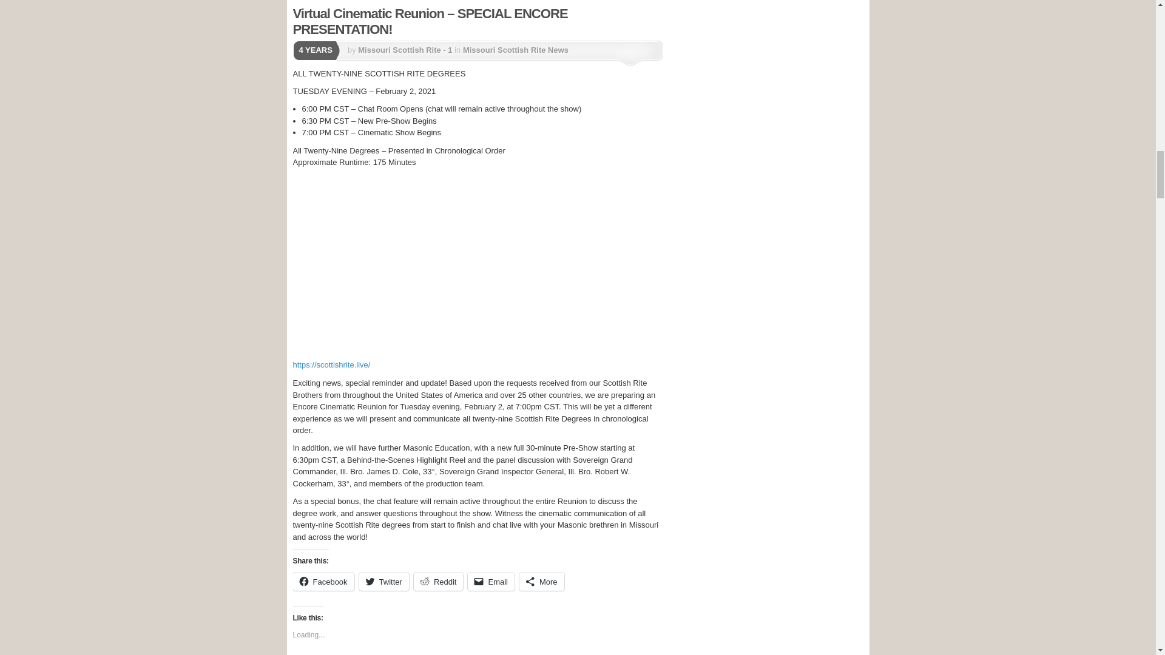 The width and height of the screenshot is (1165, 655). What do you see at coordinates (383, 581) in the screenshot?
I see `Click to share on Twitter` at bounding box center [383, 581].